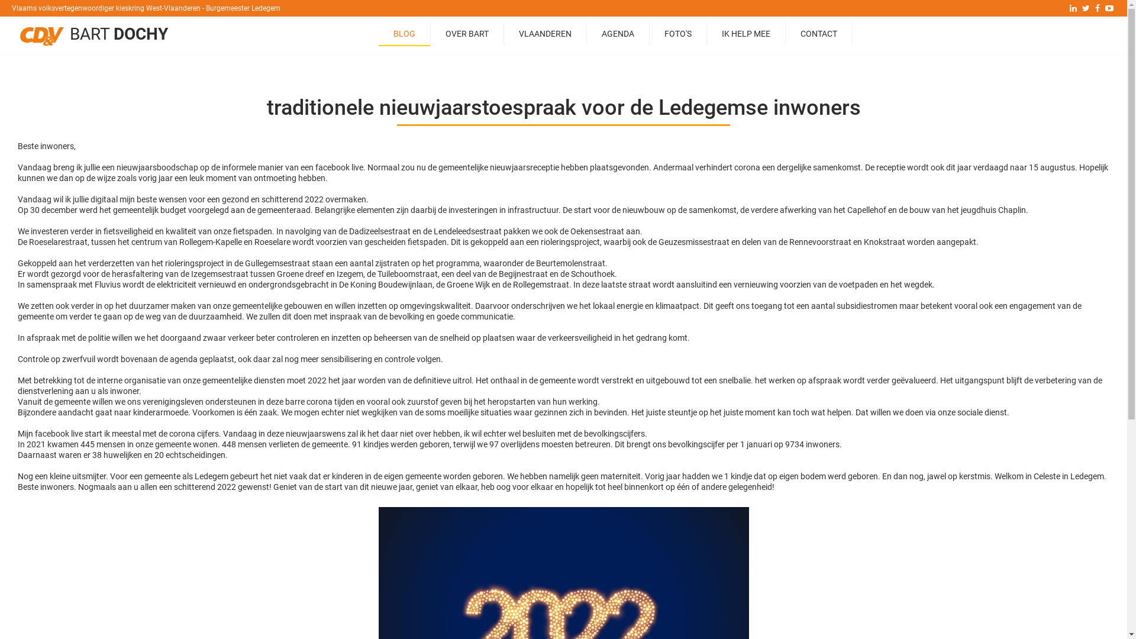  What do you see at coordinates (42, 36) in the screenshot?
I see `cd&v` at bounding box center [42, 36].